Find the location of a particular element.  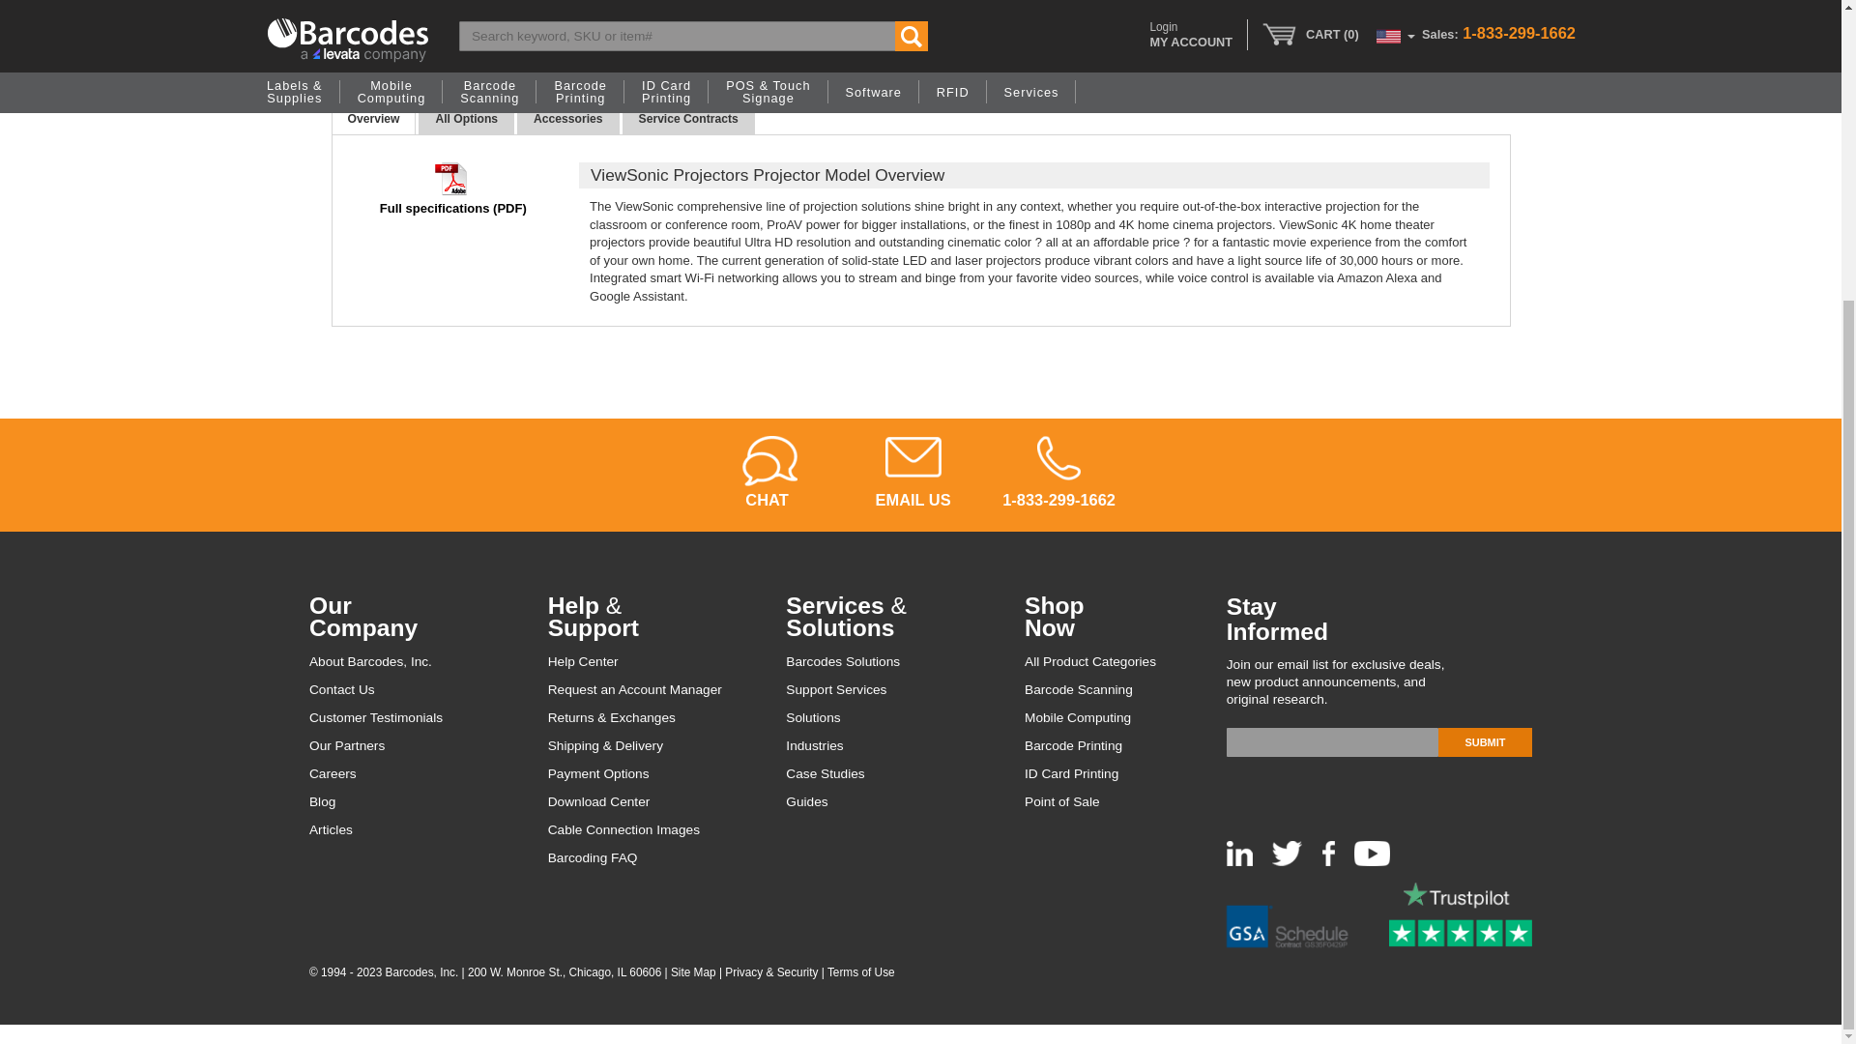

EMAIL US is located at coordinates (913, 472).